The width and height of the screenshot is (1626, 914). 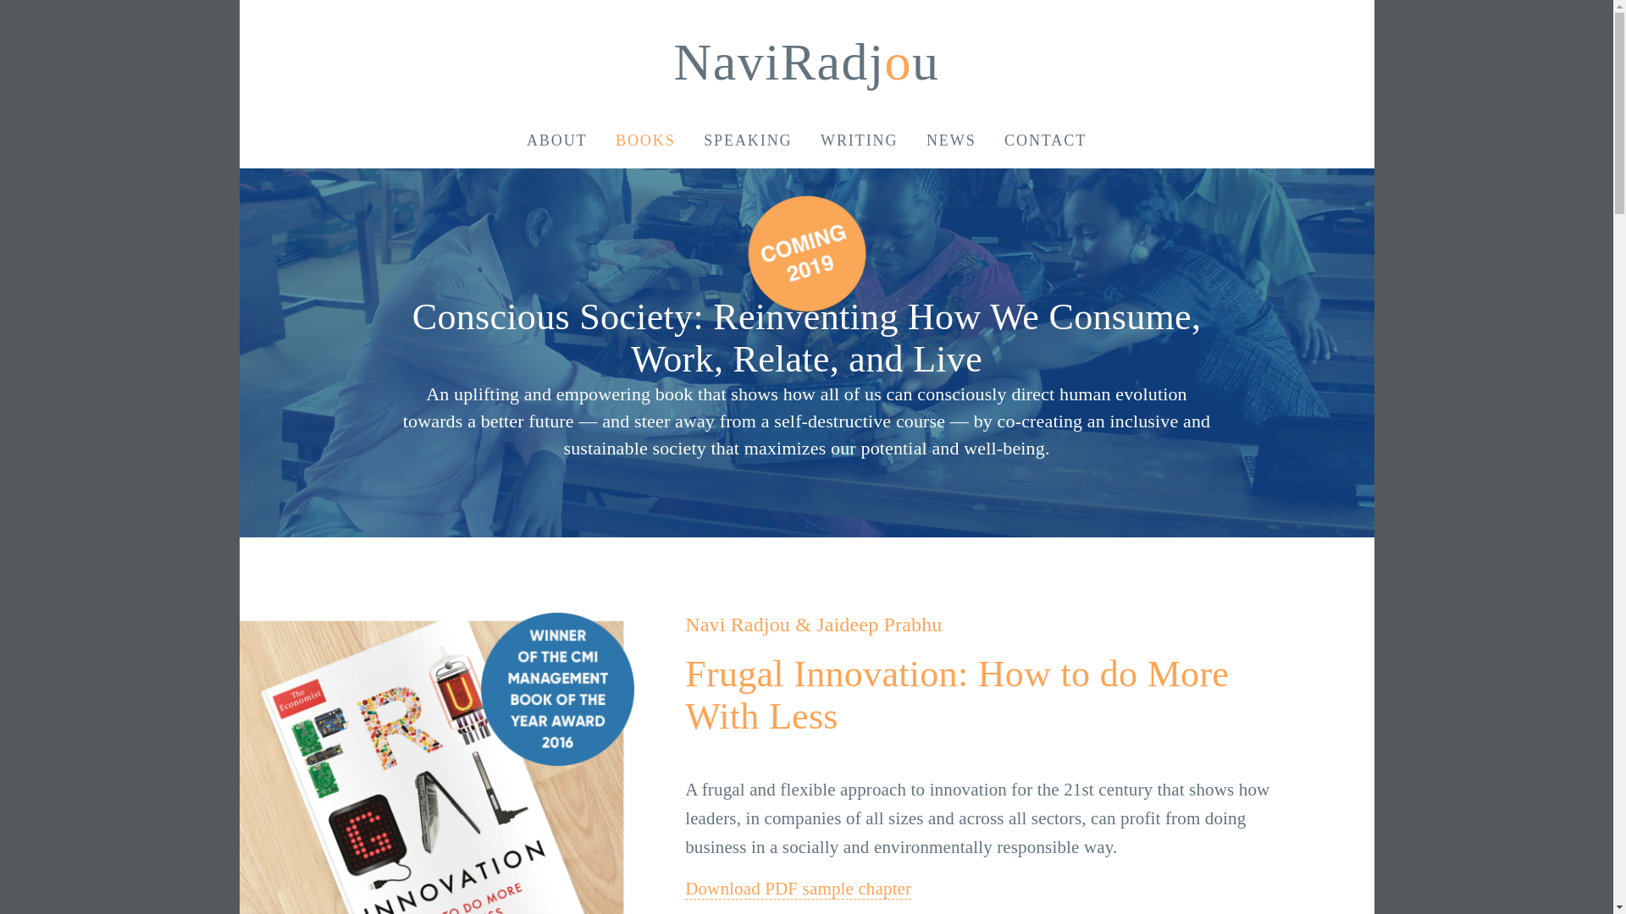 What do you see at coordinates (748, 140) in the screenshot?
I see `SPEAKING` at bounding box center [748, 140].